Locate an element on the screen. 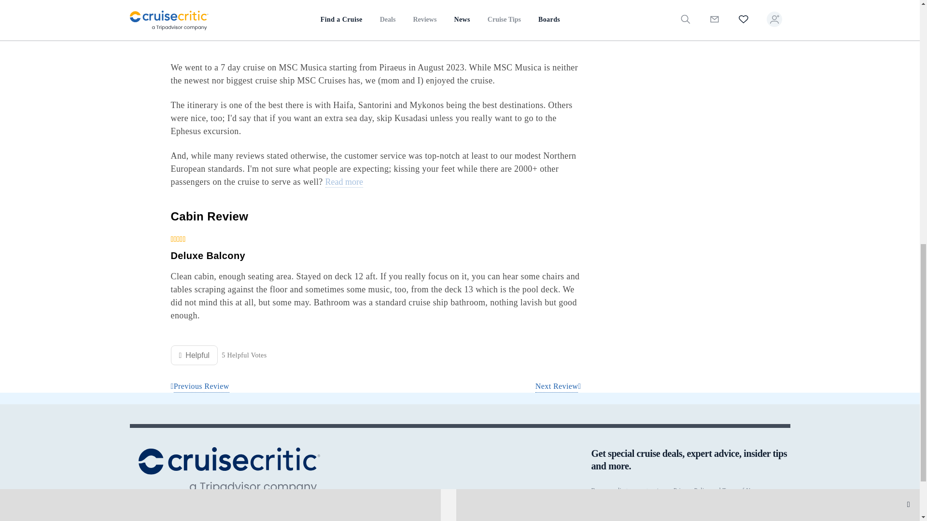  Previous Review is located at coordinates (200, 387).